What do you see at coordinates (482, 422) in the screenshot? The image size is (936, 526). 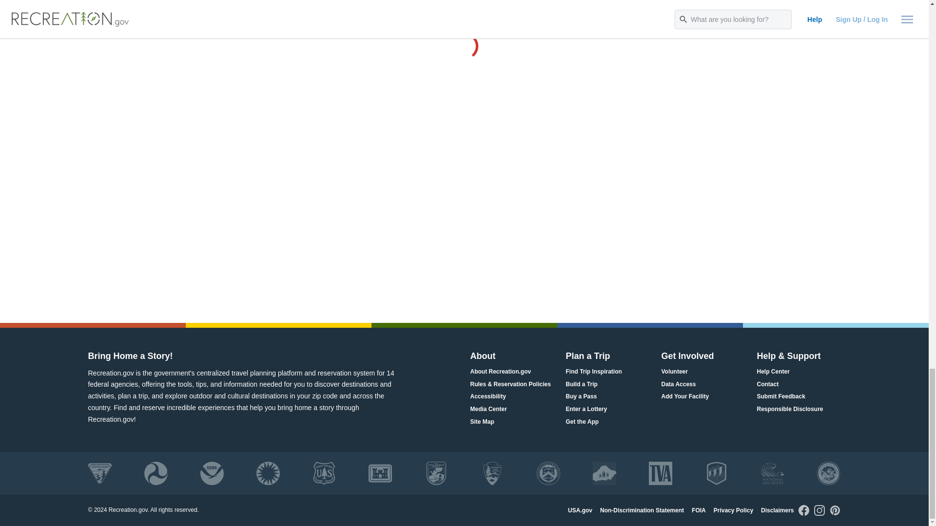 I see `Site Map` at bounding box center [482, 422].